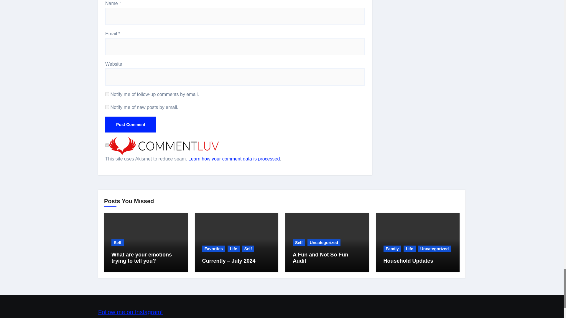  What do you see at coordinates (131, 125) in the screenshot?
I see `Post Comment` at bounding box center [131, 125].